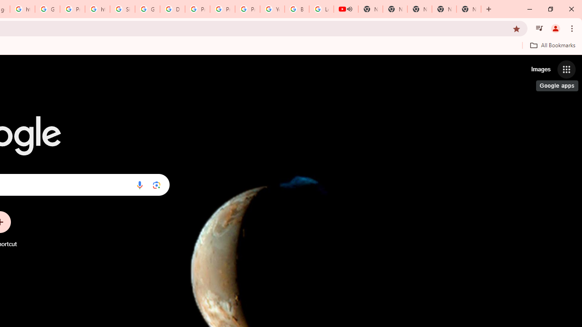 The width and height of the screenshot is (582, 327). What do you see at coordinates (272, 9) in the screenshot?
I see `YouTube` at bounding box center [272, 9].